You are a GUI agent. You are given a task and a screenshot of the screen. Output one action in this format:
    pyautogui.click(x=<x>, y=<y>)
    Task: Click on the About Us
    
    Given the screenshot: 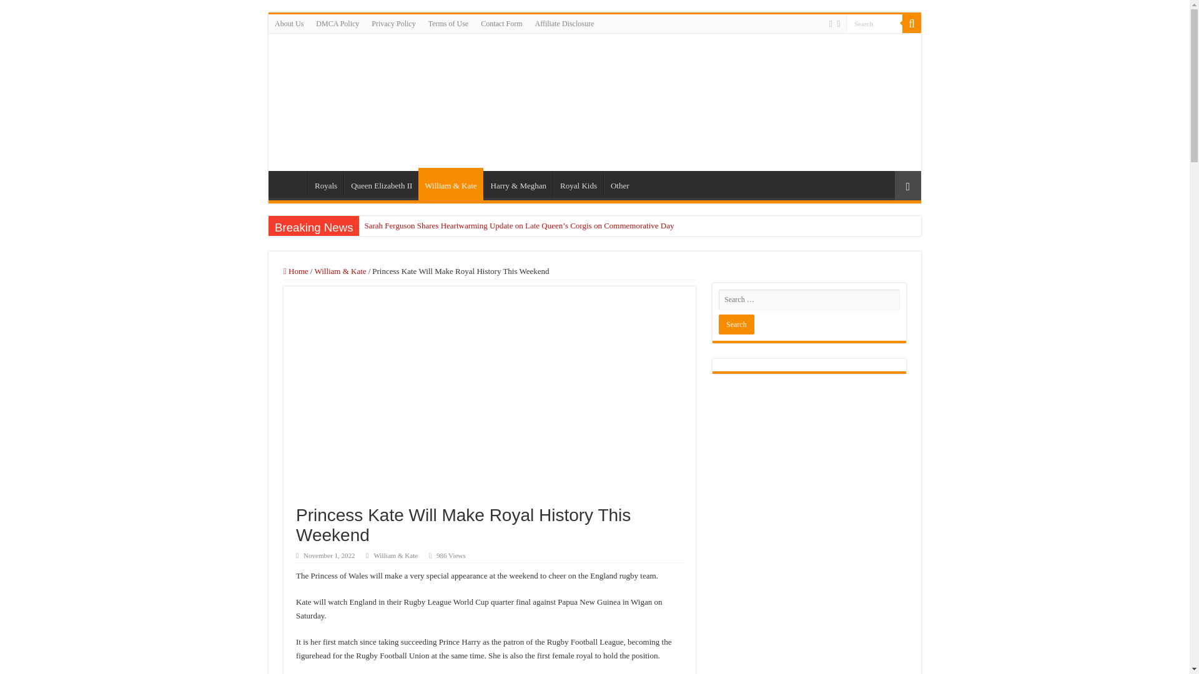 What is the action you would take?
    pyautogui.click(x=289, y=23)
    